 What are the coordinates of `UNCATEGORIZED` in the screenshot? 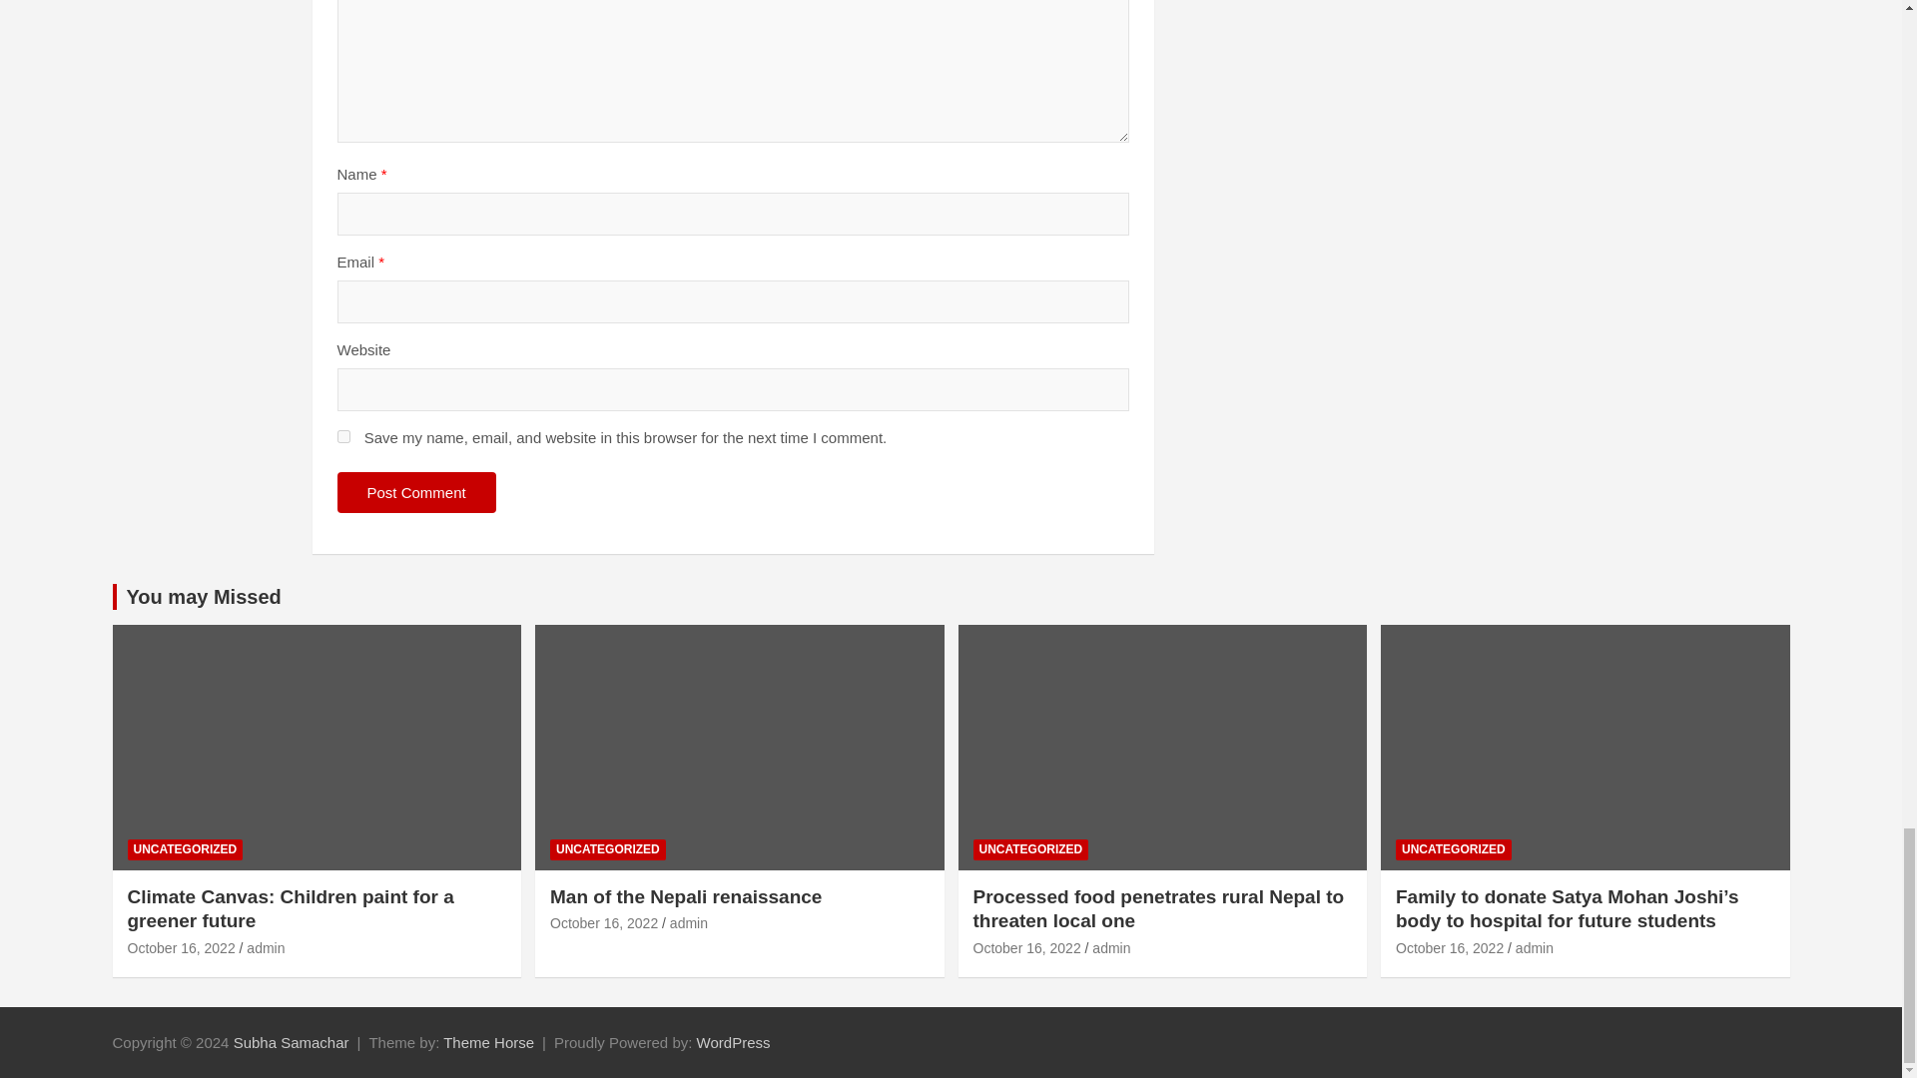 It's located at (607, 849).